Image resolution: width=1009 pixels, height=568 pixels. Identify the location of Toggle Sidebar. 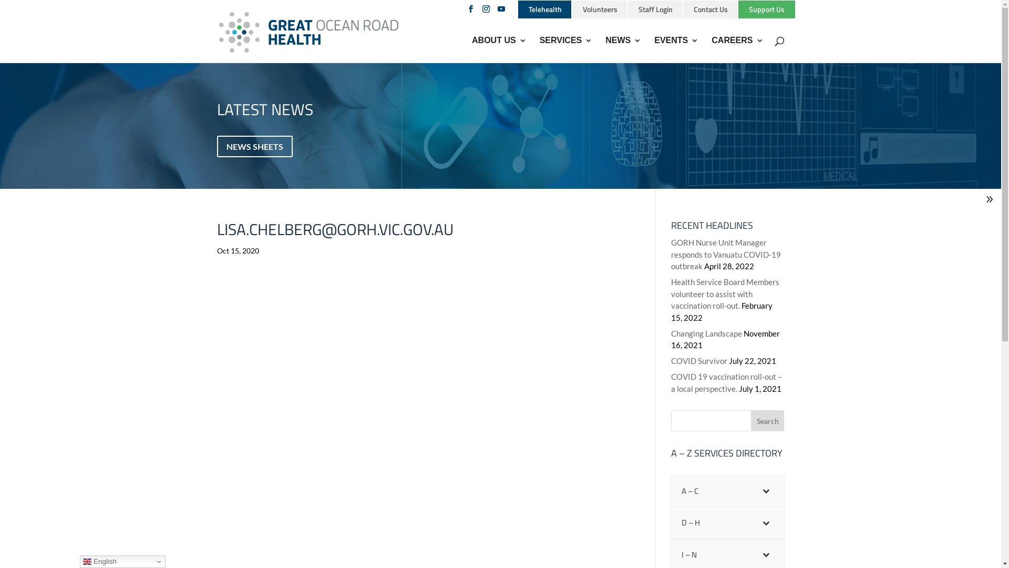
(990, 201).